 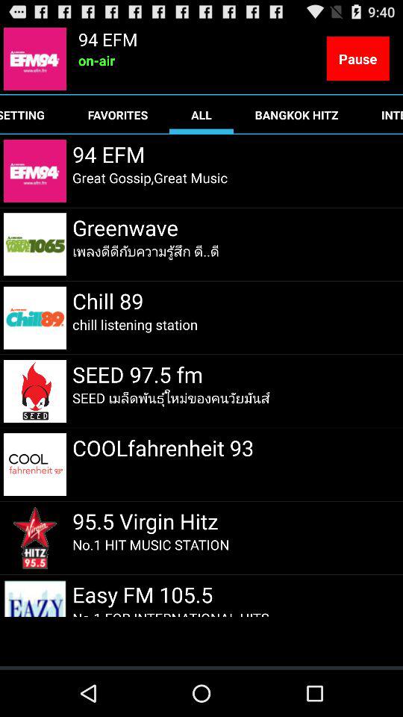 What do you see at coordinates (357, 58) in the screenshot?
I see `select icon to the right of 94 efm icon` at bounding box center [357, 58].